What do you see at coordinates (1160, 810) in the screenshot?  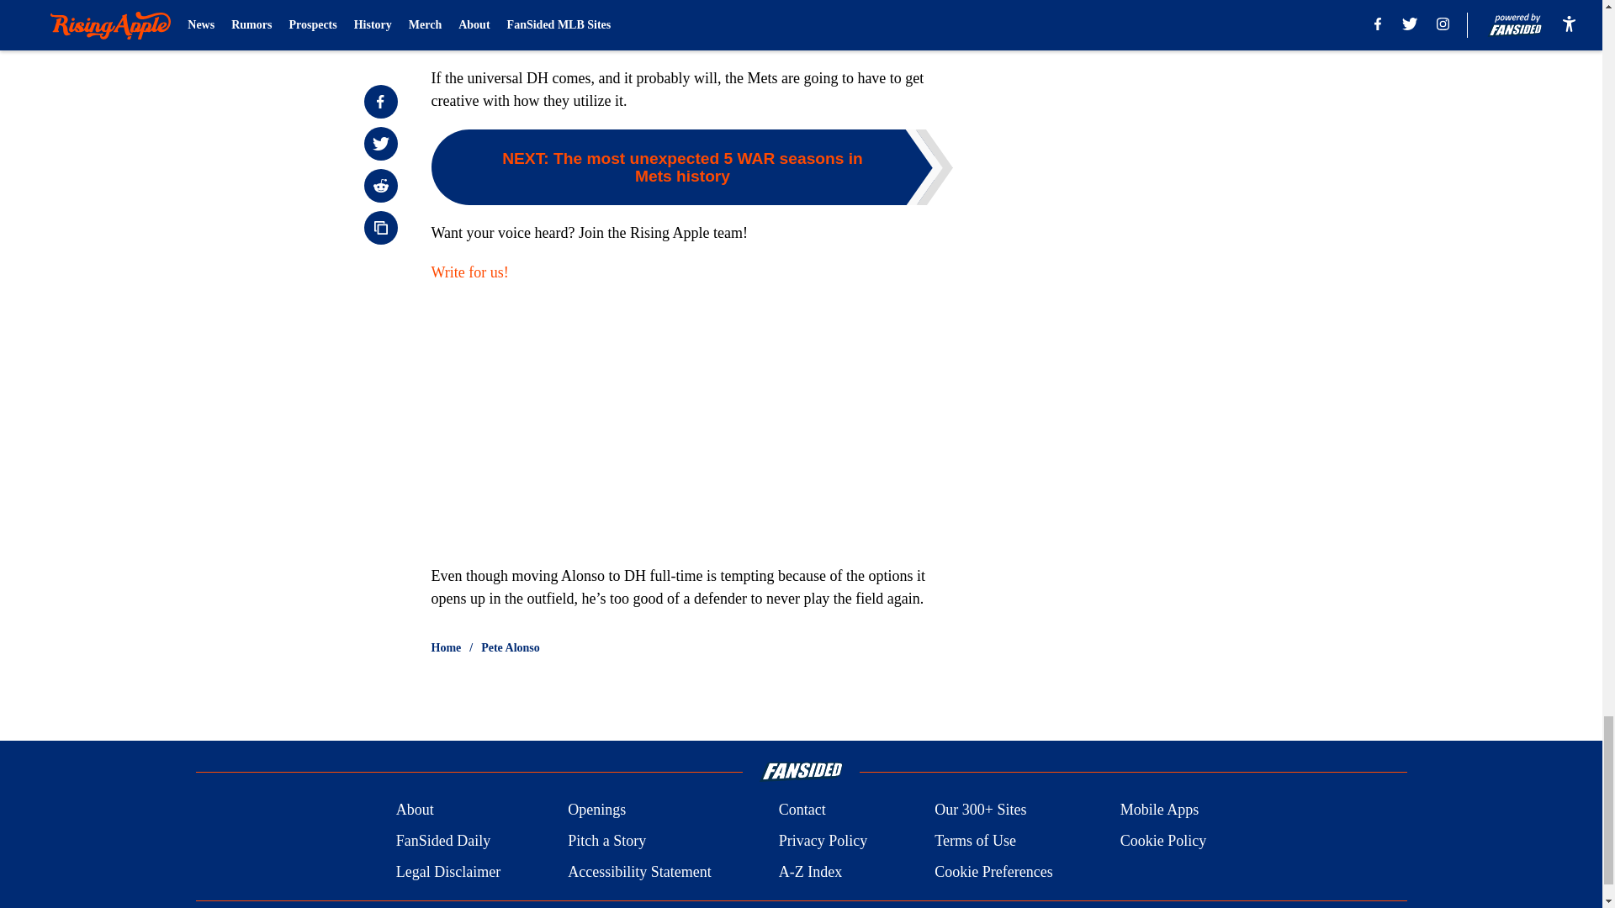 I see `Mobile Apps` at bounding box center [1160, 810].